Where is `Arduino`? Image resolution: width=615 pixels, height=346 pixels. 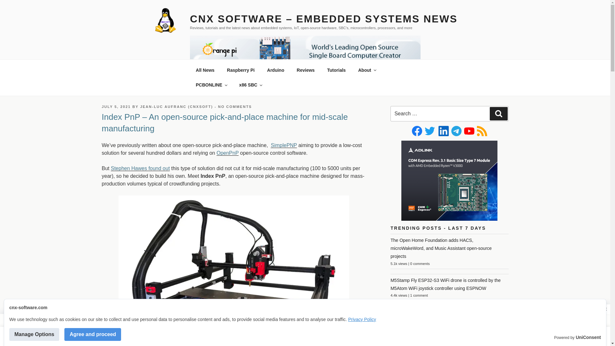 Arduino is located at coordinates (275, 70).